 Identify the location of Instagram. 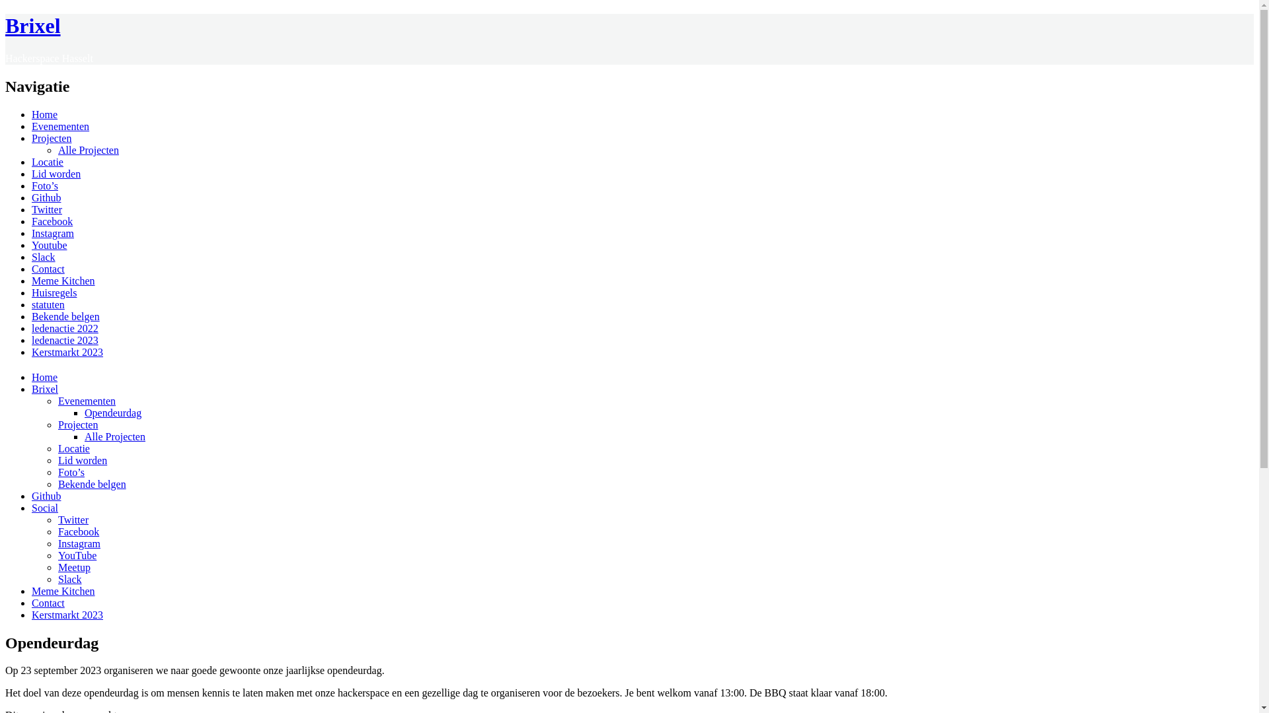
(53, 234).